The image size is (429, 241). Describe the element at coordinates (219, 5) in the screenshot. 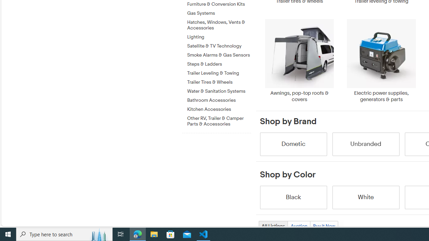

I see `Furniture & Conversion Kits` at that location.